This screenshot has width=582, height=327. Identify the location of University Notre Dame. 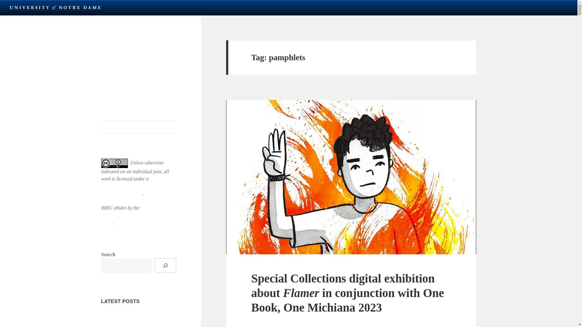
(55, 7).